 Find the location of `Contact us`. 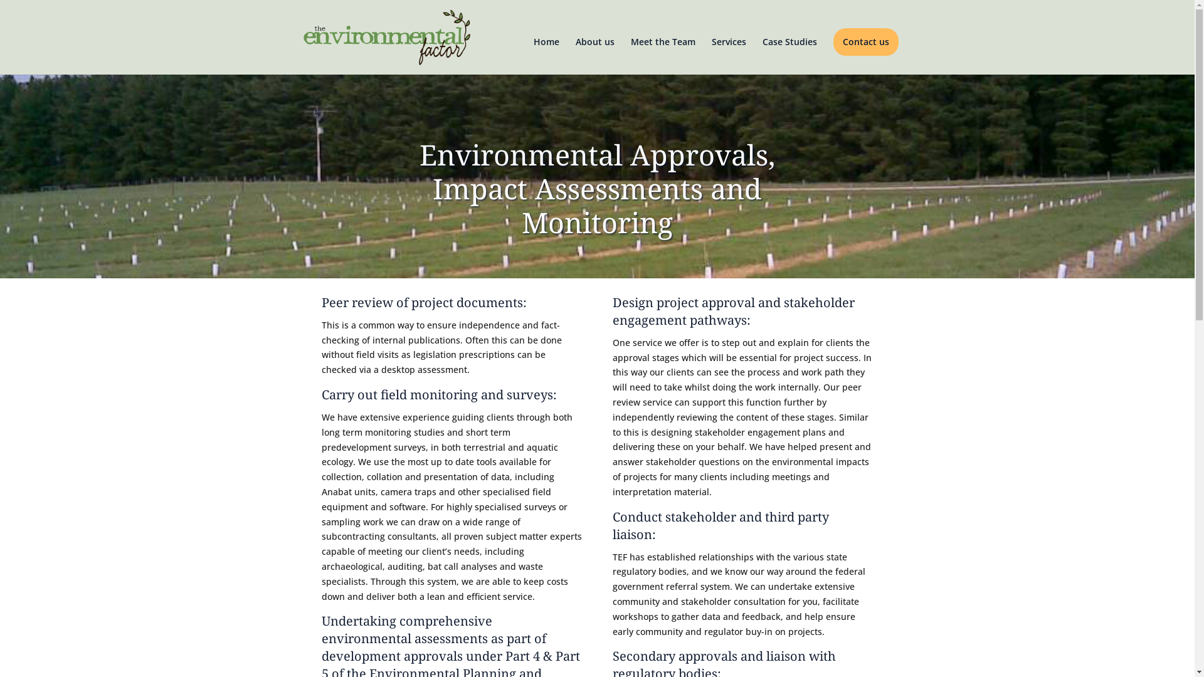

Contact us is located at coordinates (865, 42).